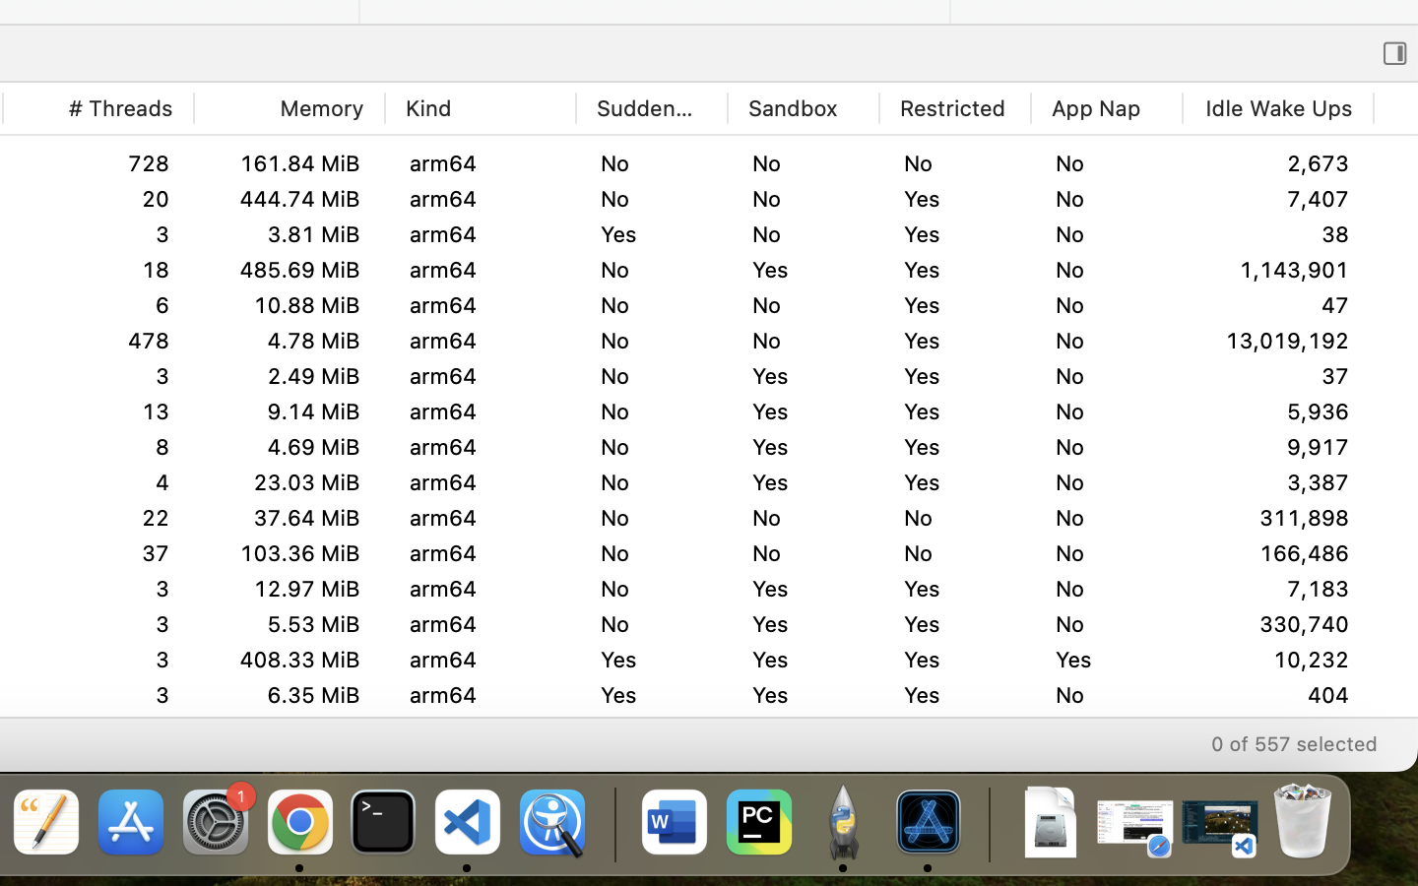 Image resolution: width=1418 pixels, height=886 pixels. Describe the element at coordinates (289, 411) in the screenshot. I see `9.24 MiB` at that location.